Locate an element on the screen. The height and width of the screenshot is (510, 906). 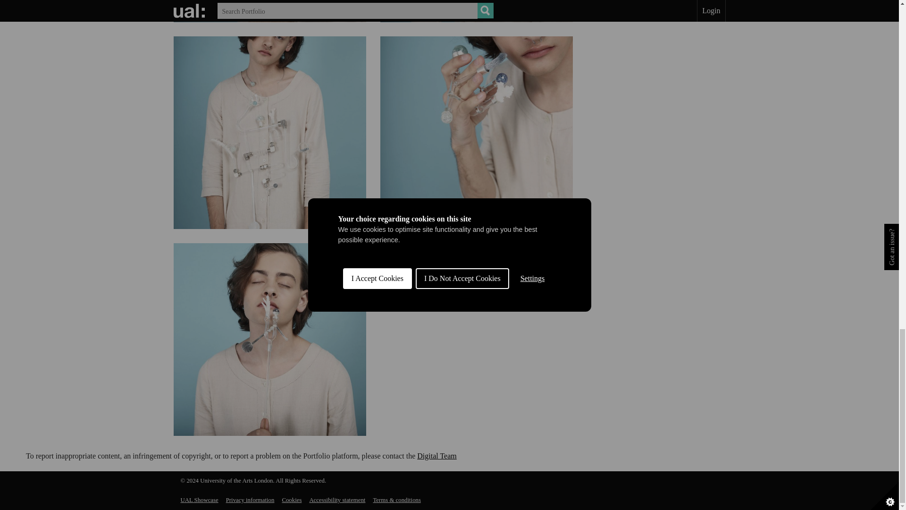
Privacy information is located at coordinates (250, 500).